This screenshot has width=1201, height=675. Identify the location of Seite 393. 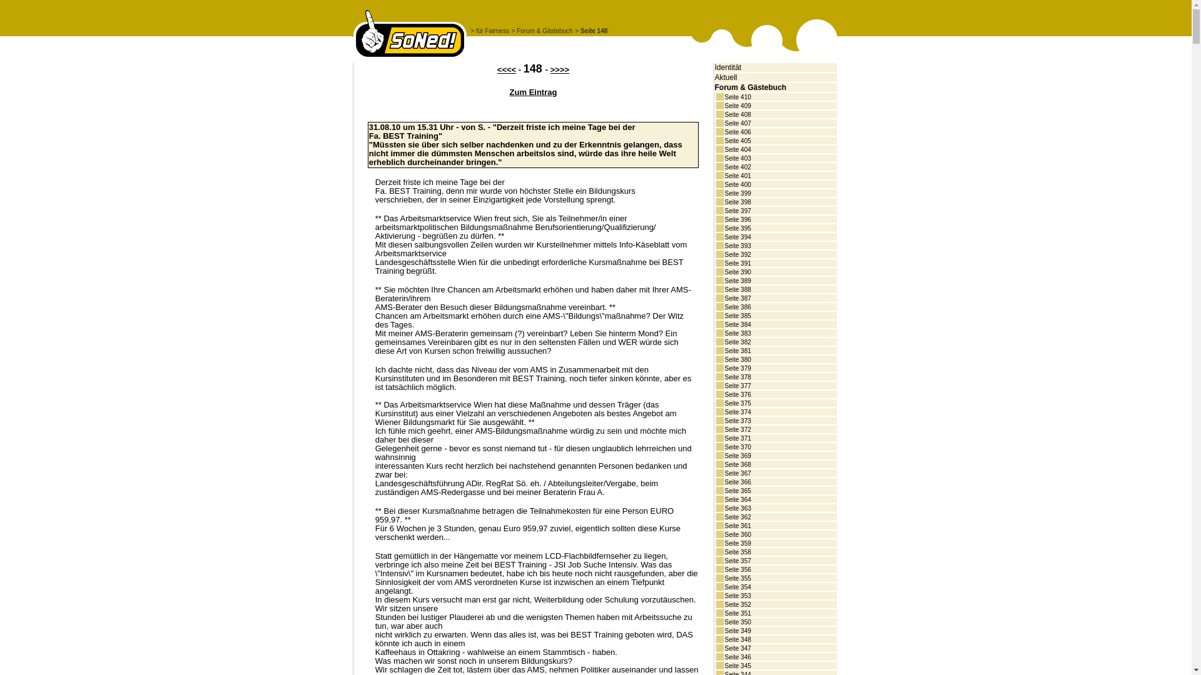
(737, 246).